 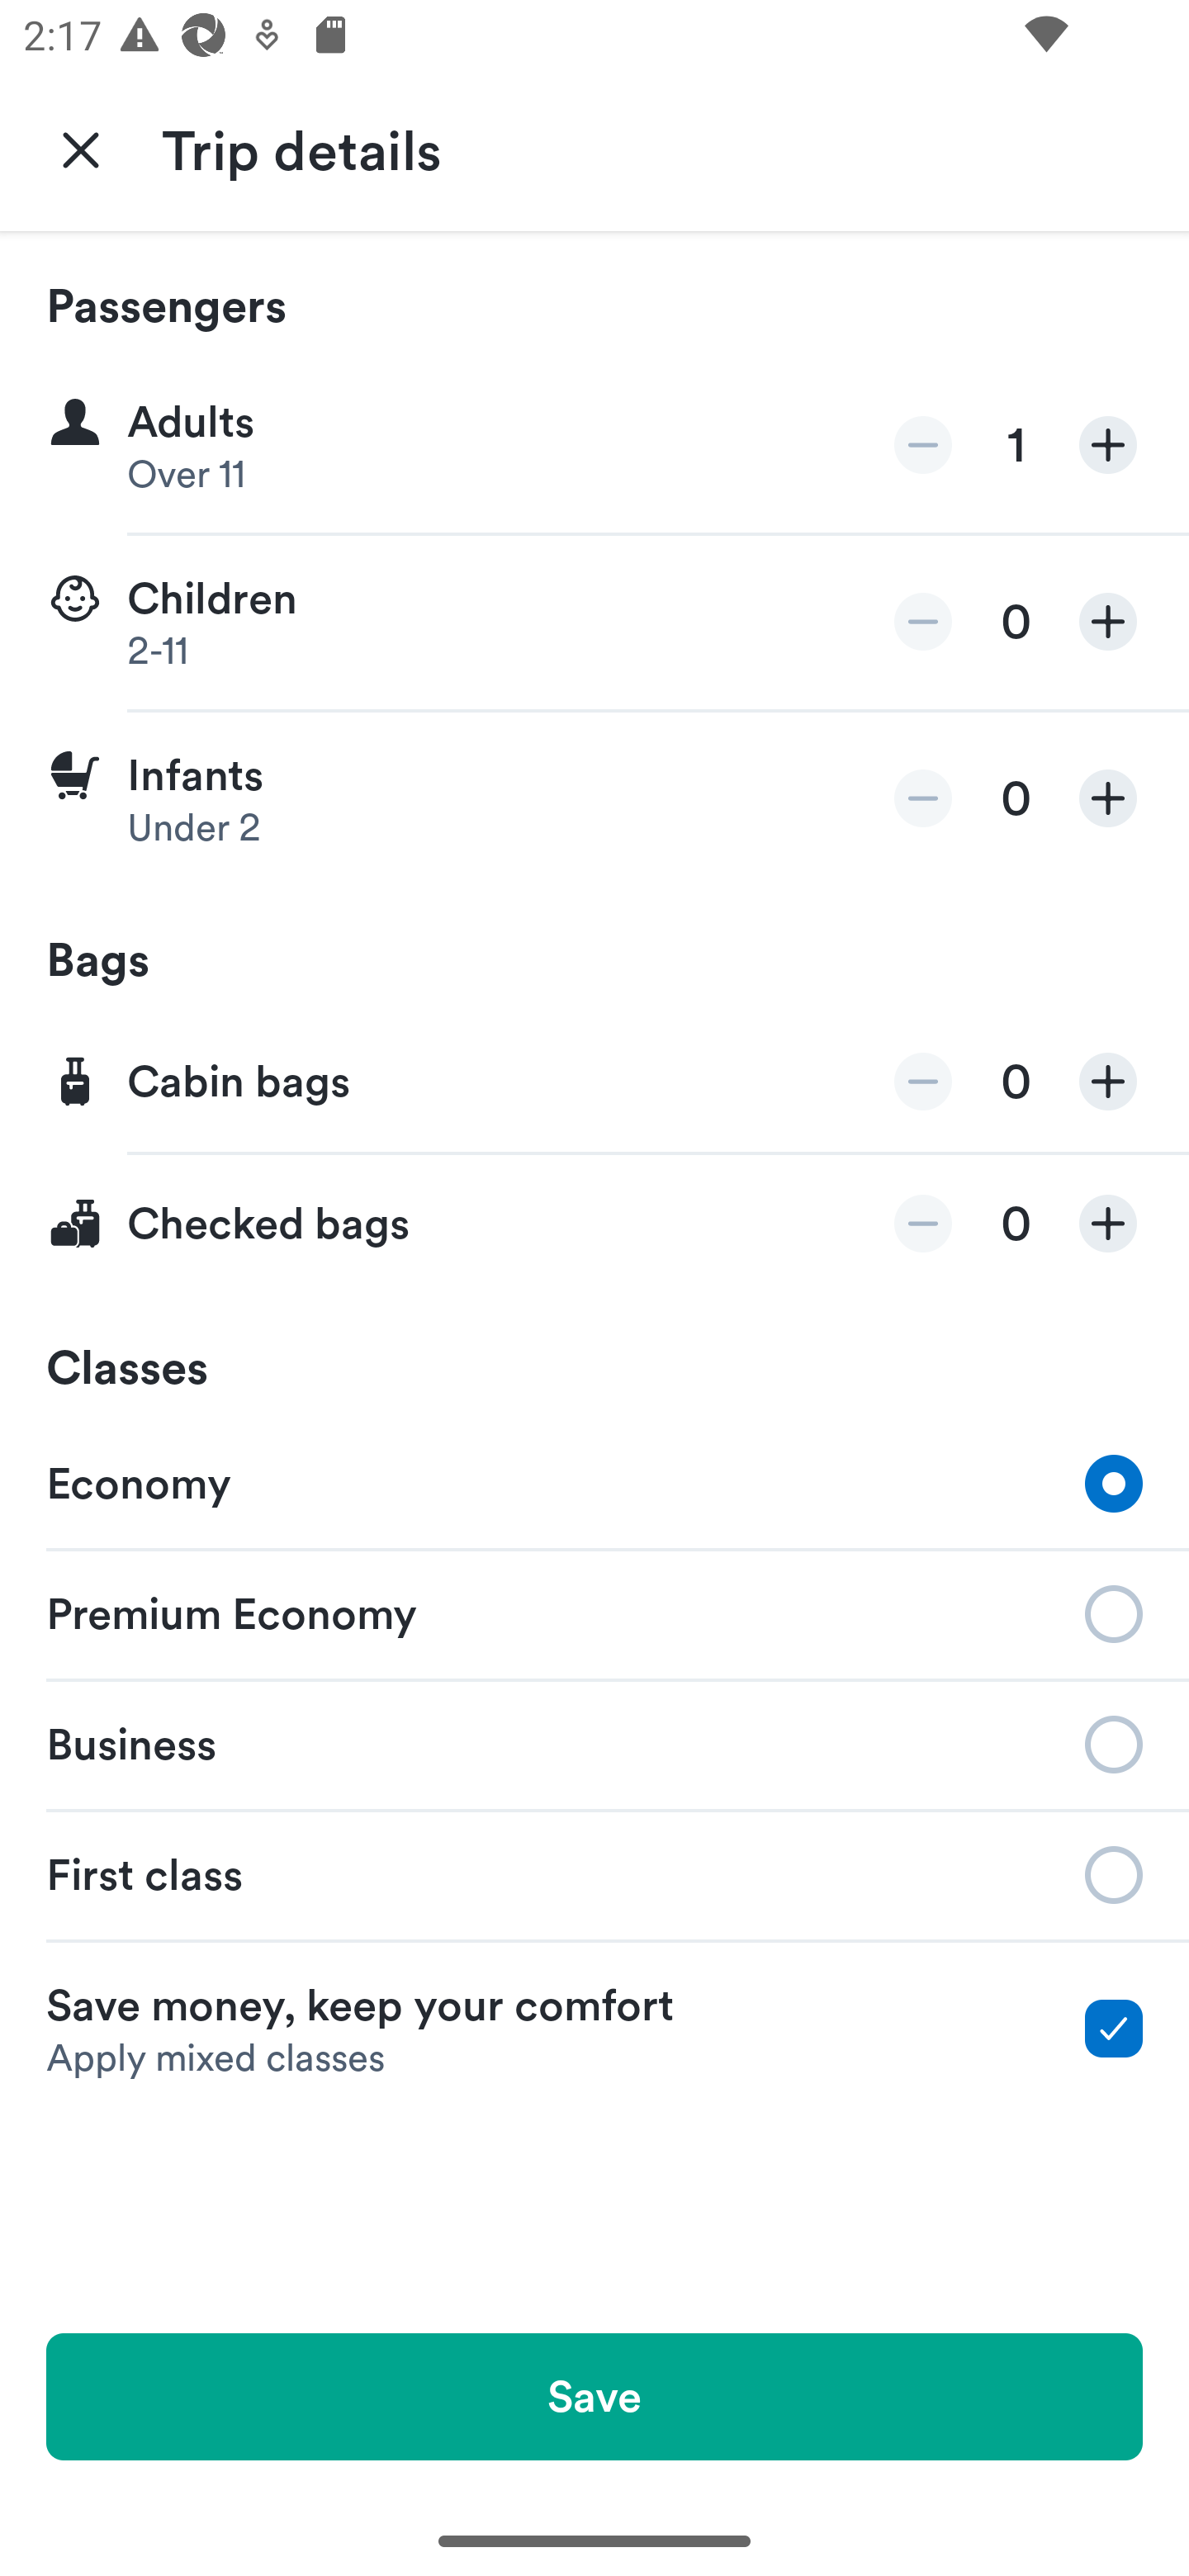 What do you see at coordinates (594, 1224) in the screenshot?
I see `Remove 0 Add Checked bags` at bounding box center [594, 1224].